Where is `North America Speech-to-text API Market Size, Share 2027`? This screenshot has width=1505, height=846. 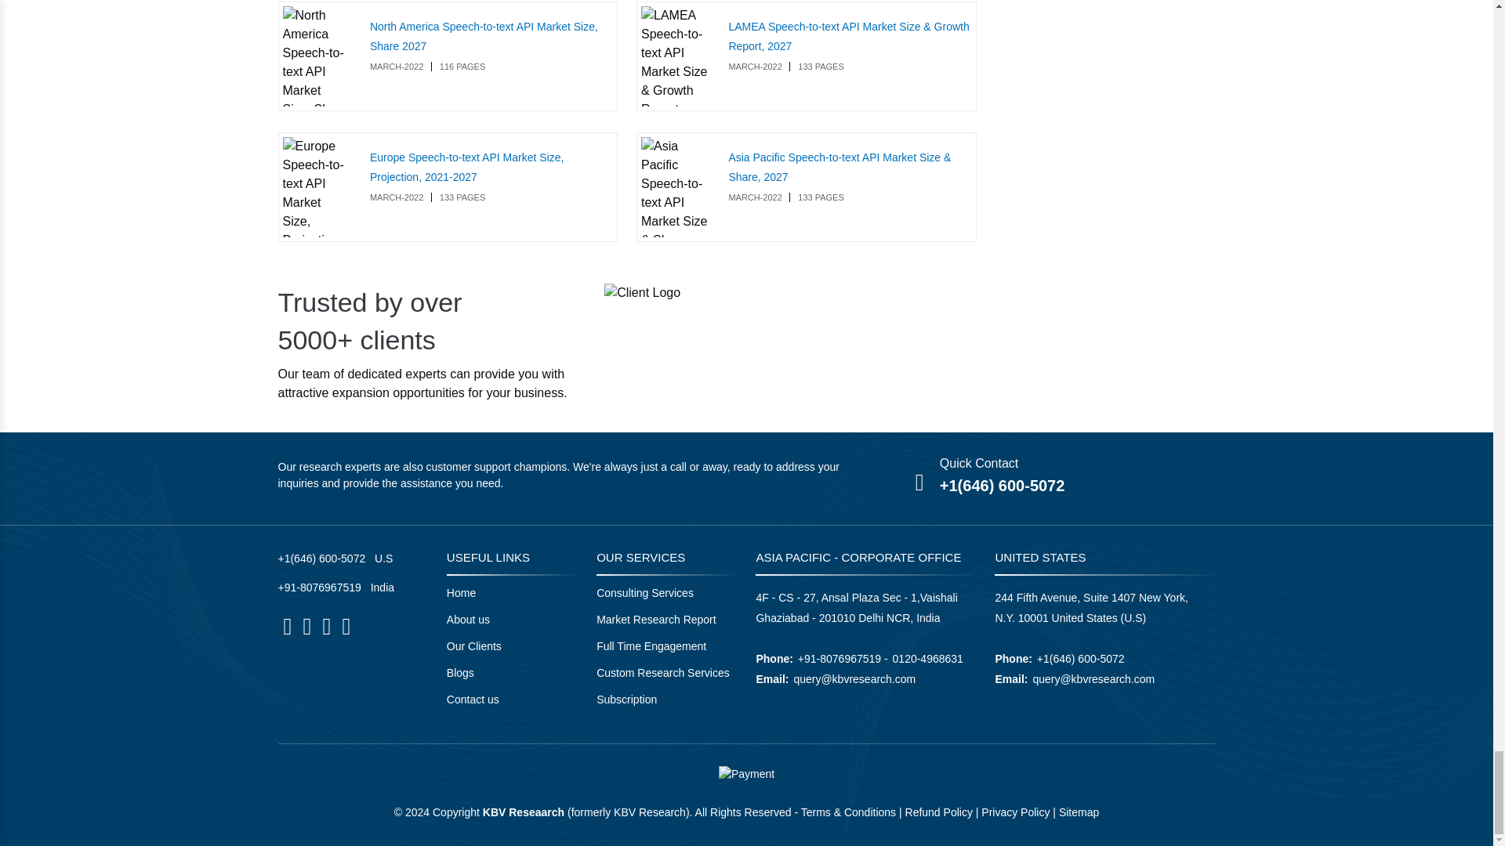
North America Speech-to-text API Market Size, Share 2027 is located at coordinates (317, 56).